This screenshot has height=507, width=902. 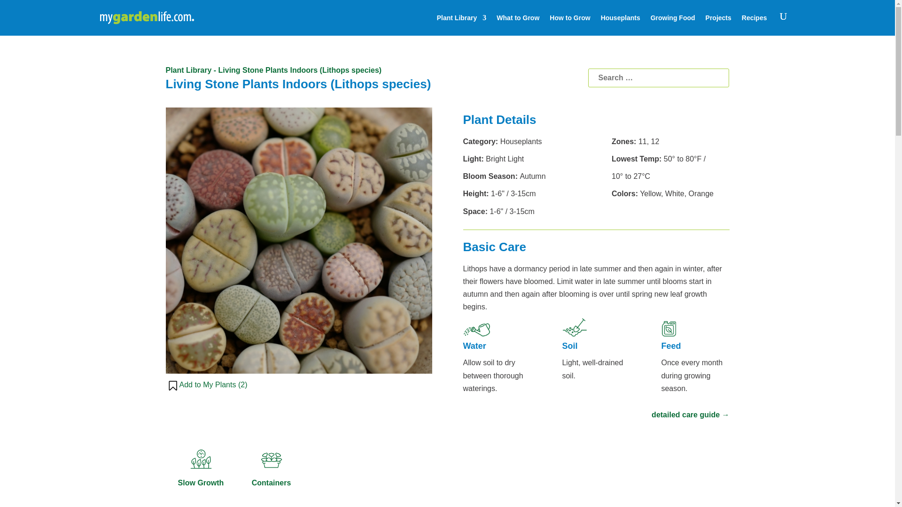 What do you see at coordinates (673, 18) in the screenshot?
I see `Growing Food` at bounding box center [673, 18].